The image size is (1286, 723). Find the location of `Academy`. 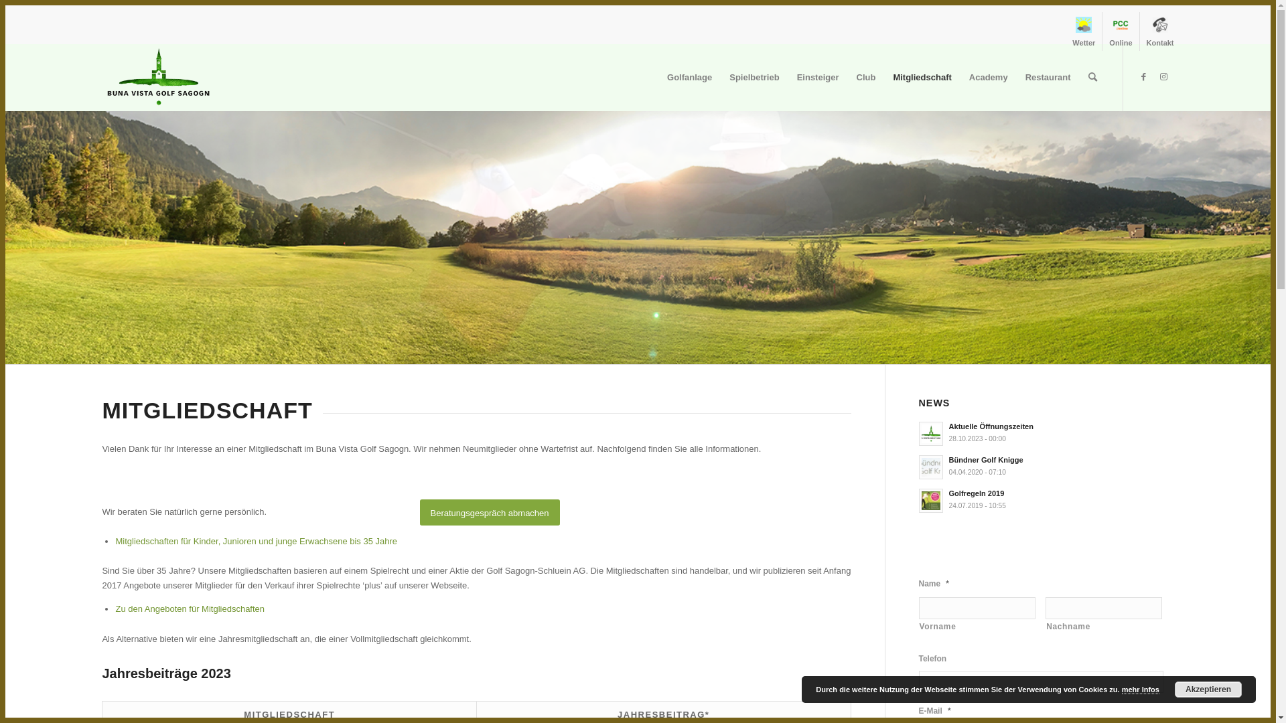

Academy is located at coordinates (989, 78).